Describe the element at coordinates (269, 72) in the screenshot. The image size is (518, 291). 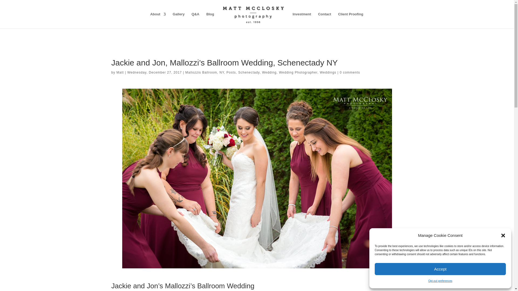
I see `Wedding` at that location.